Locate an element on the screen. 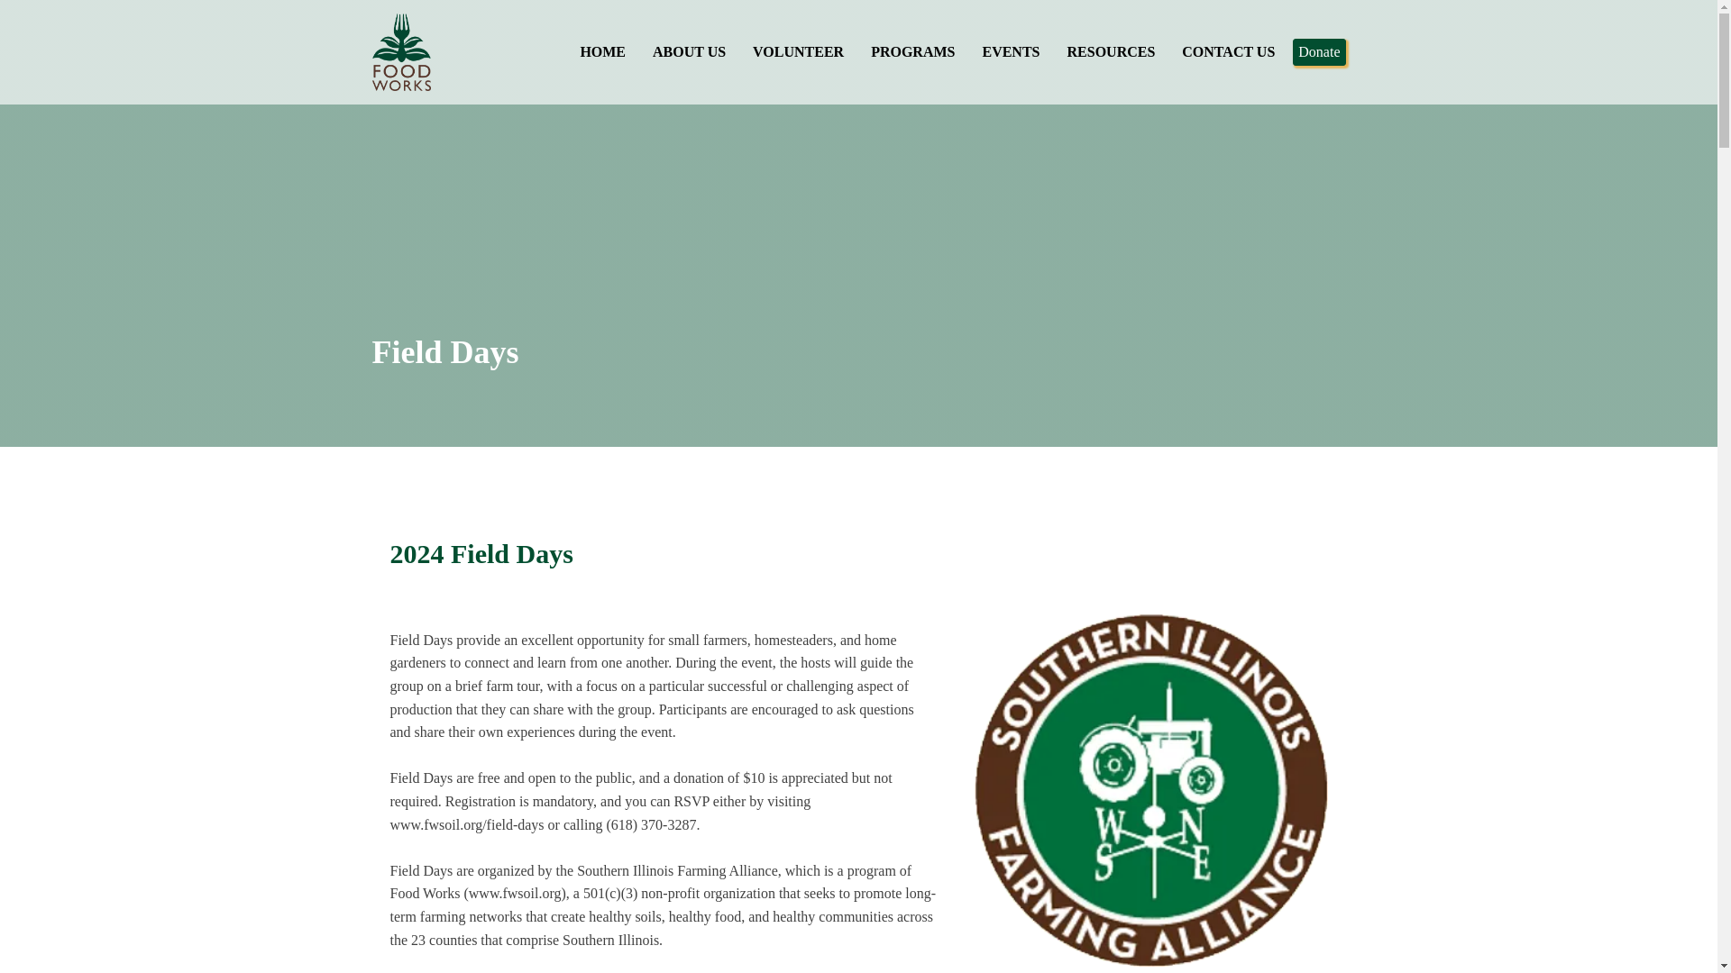 This screenshot has height=973, width=1731. CONTACT US is located at coordinates (1228, 52).